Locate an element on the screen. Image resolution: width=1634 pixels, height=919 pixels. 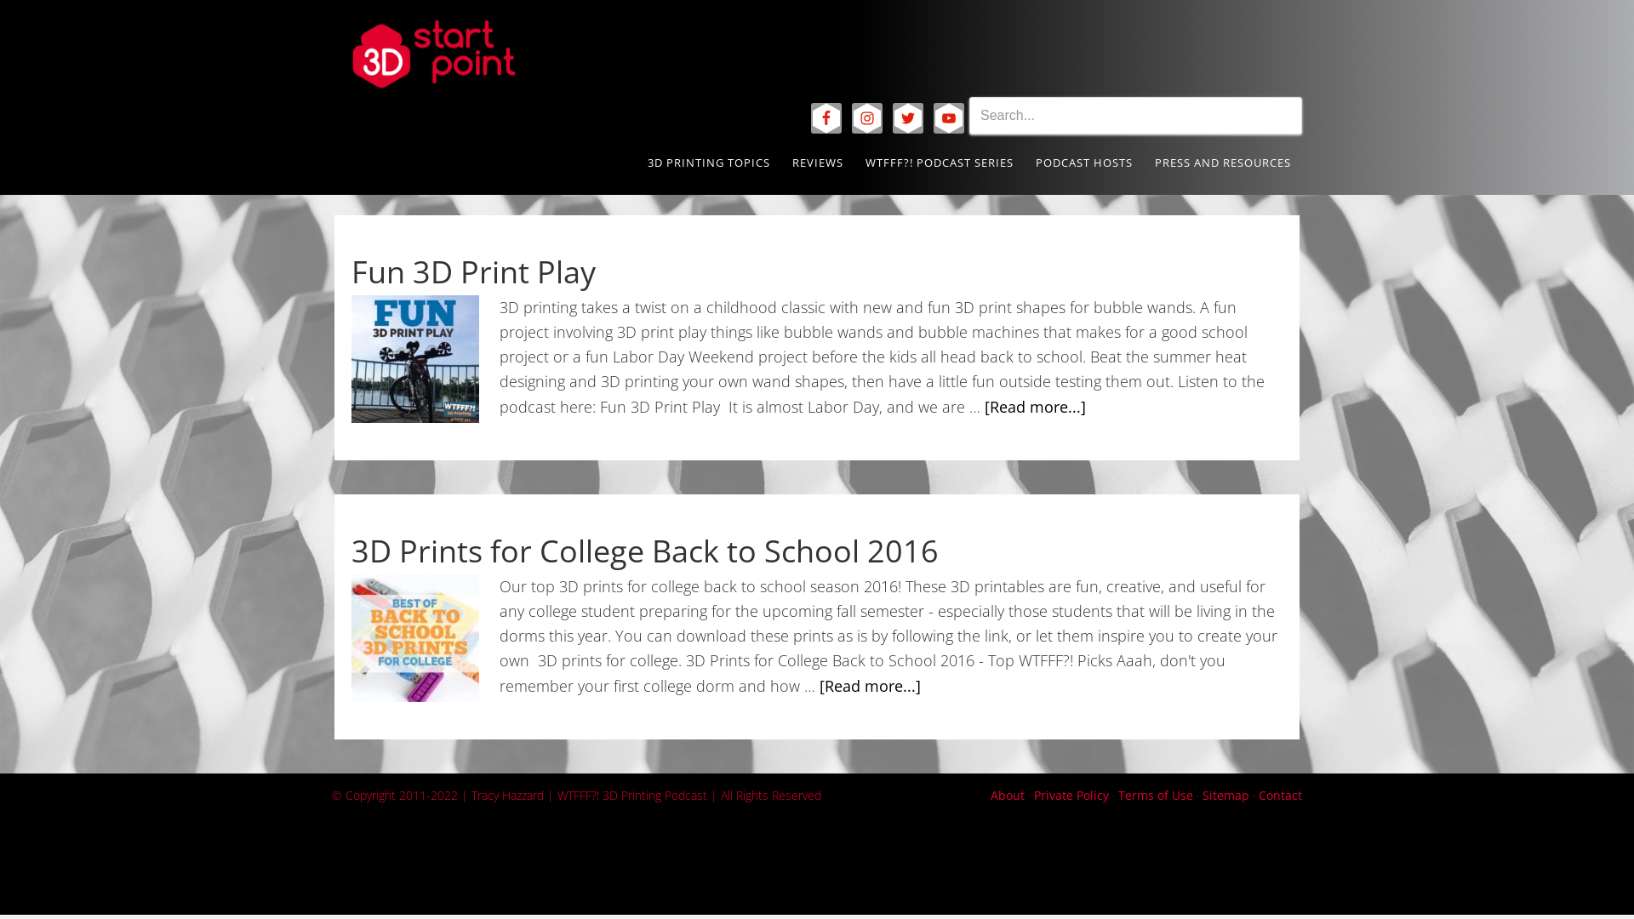
Contact is located at coordinates (1280, 795).